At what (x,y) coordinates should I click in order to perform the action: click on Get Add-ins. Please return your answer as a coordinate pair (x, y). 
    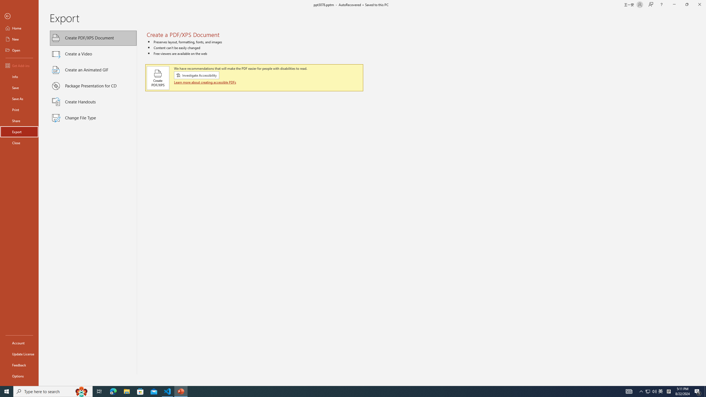
    Looking at the image, I should click on (19, 65).